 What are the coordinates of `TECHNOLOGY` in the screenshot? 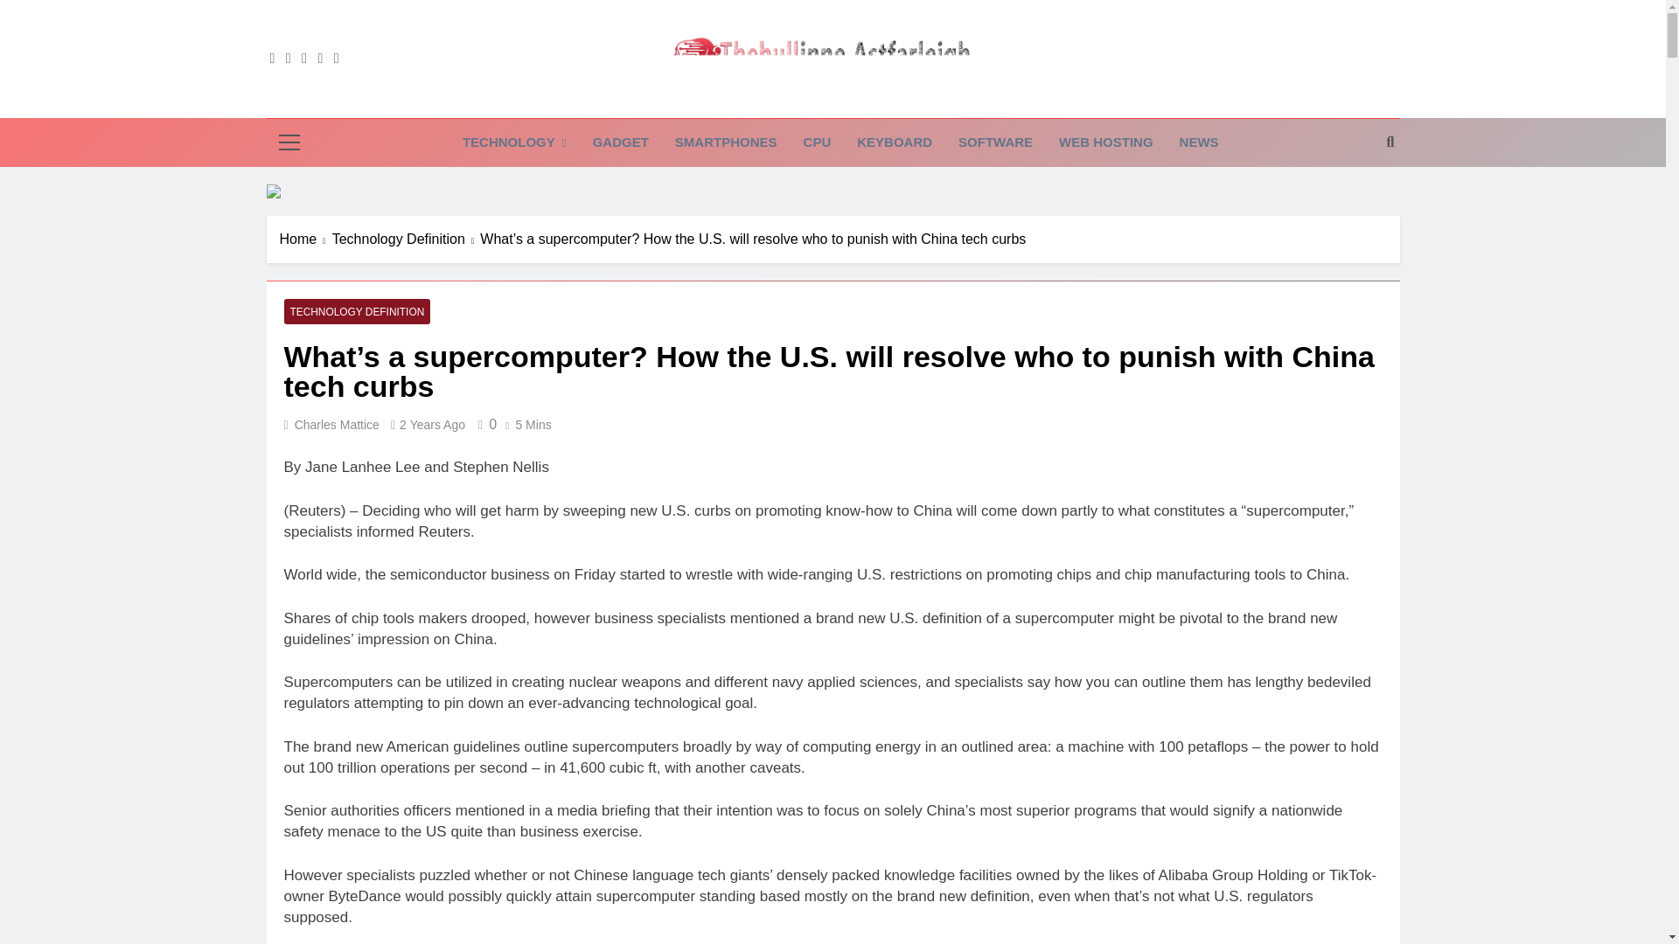 It's located at (514, 143).